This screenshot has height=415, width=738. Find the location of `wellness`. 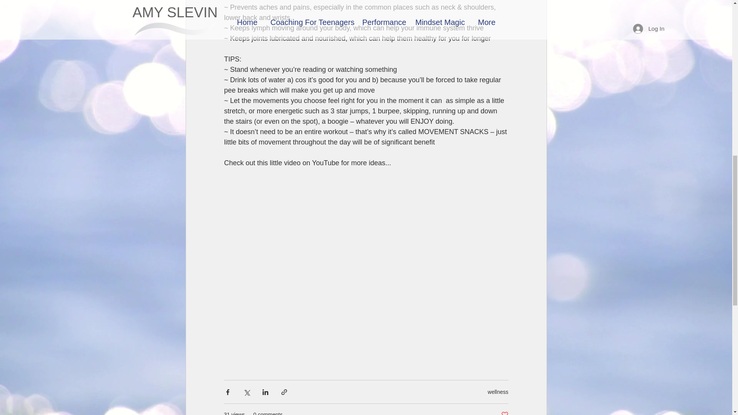

wellness is located at coordinates (498, 392).